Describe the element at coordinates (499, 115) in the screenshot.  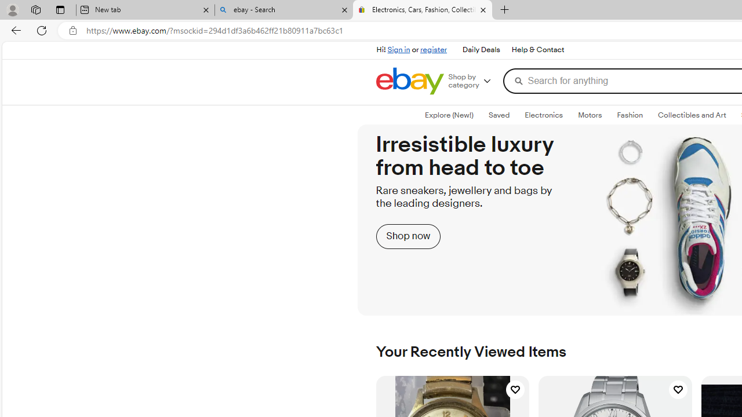
I see `Saved` at that location.